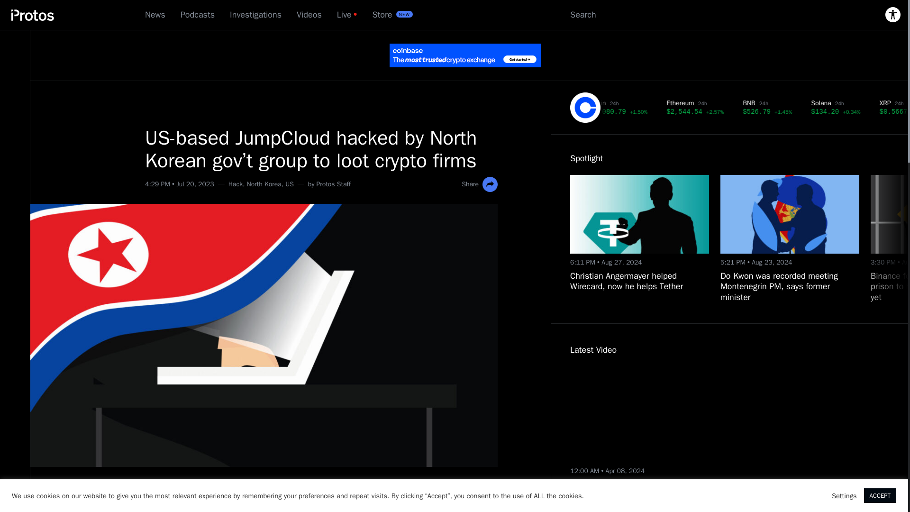  Describe the element at coordinates (255, 15) in the screenshot. I see `Investigations` at that location.